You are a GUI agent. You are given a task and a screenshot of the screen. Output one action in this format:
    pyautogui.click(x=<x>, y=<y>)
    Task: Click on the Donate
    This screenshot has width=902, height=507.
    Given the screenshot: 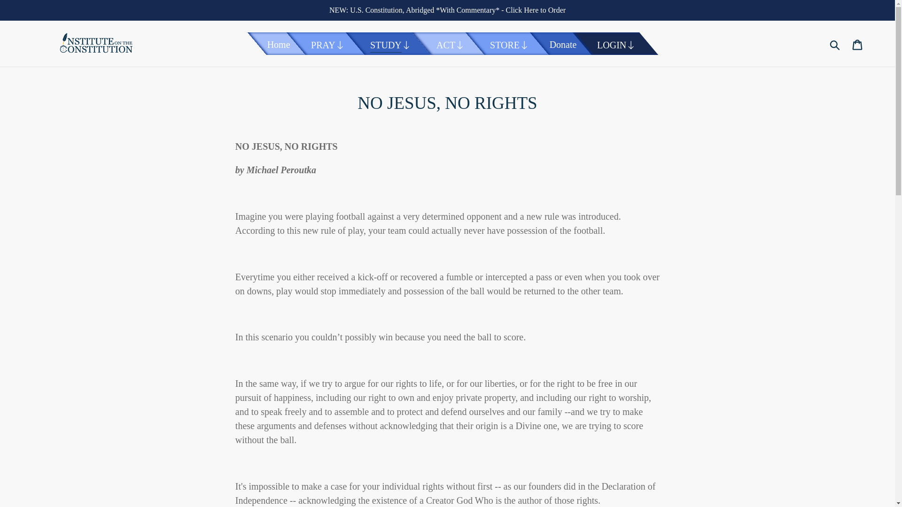 What is the action you would take?
    pyautogui.click(x=563, y=44)
    